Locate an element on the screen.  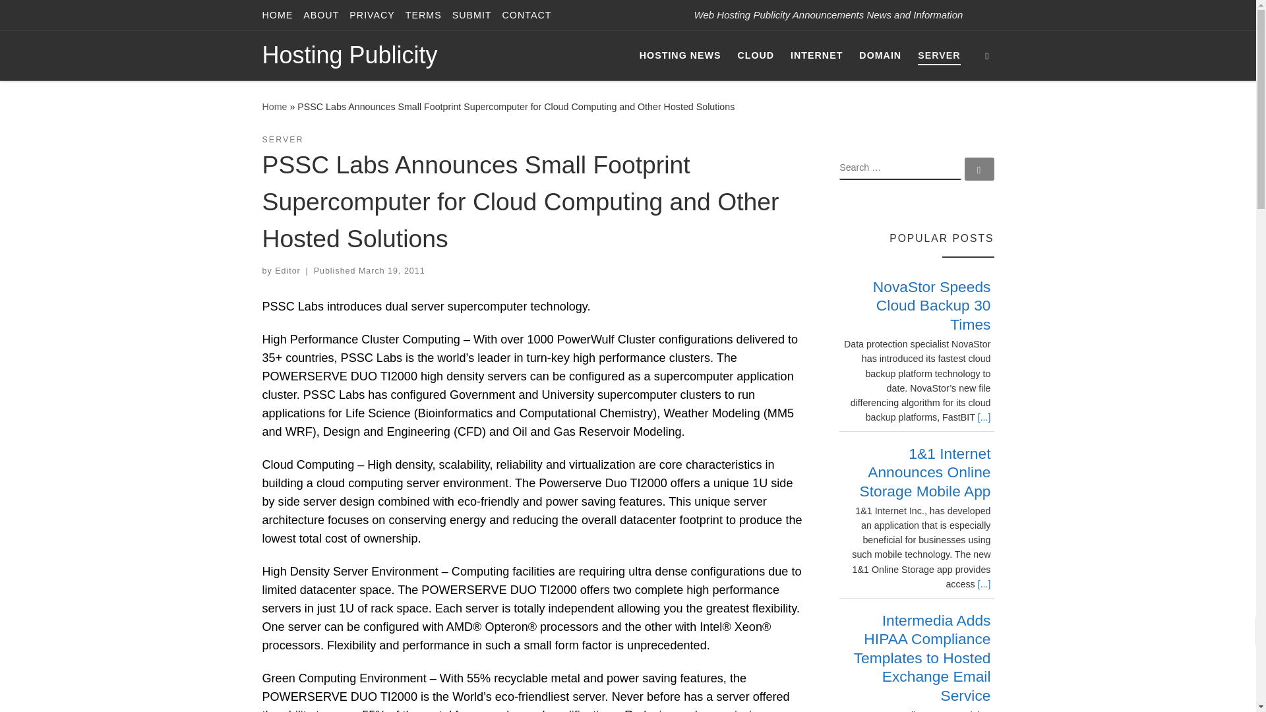
HOME is located at coordinates (278, 15).